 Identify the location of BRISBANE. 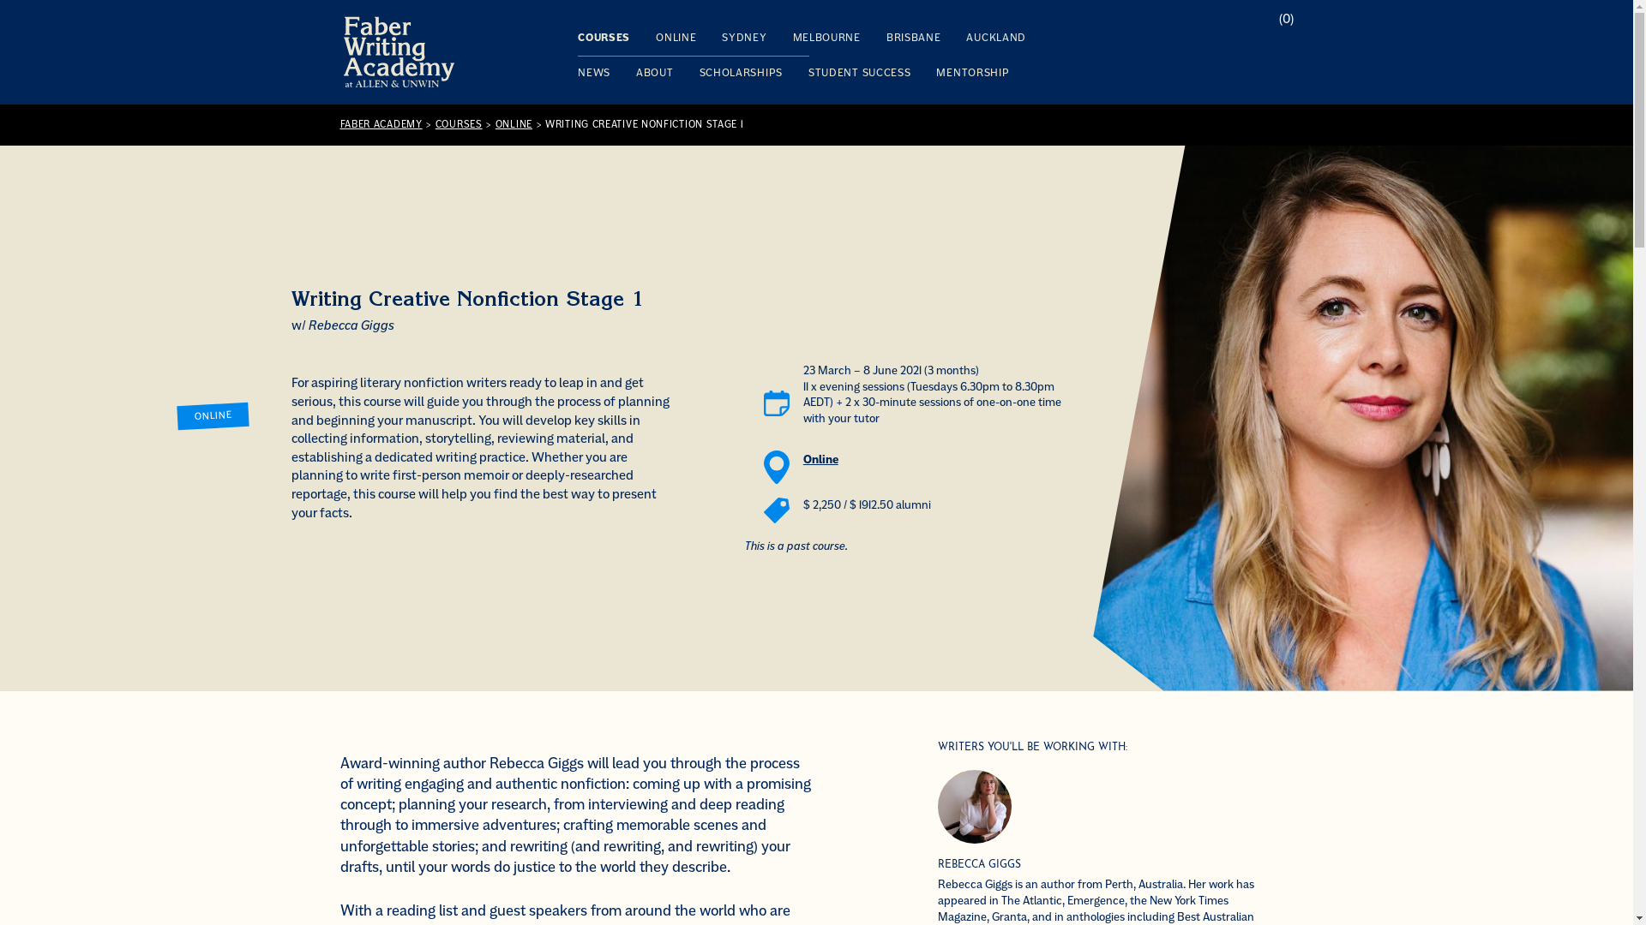
(914, 39).